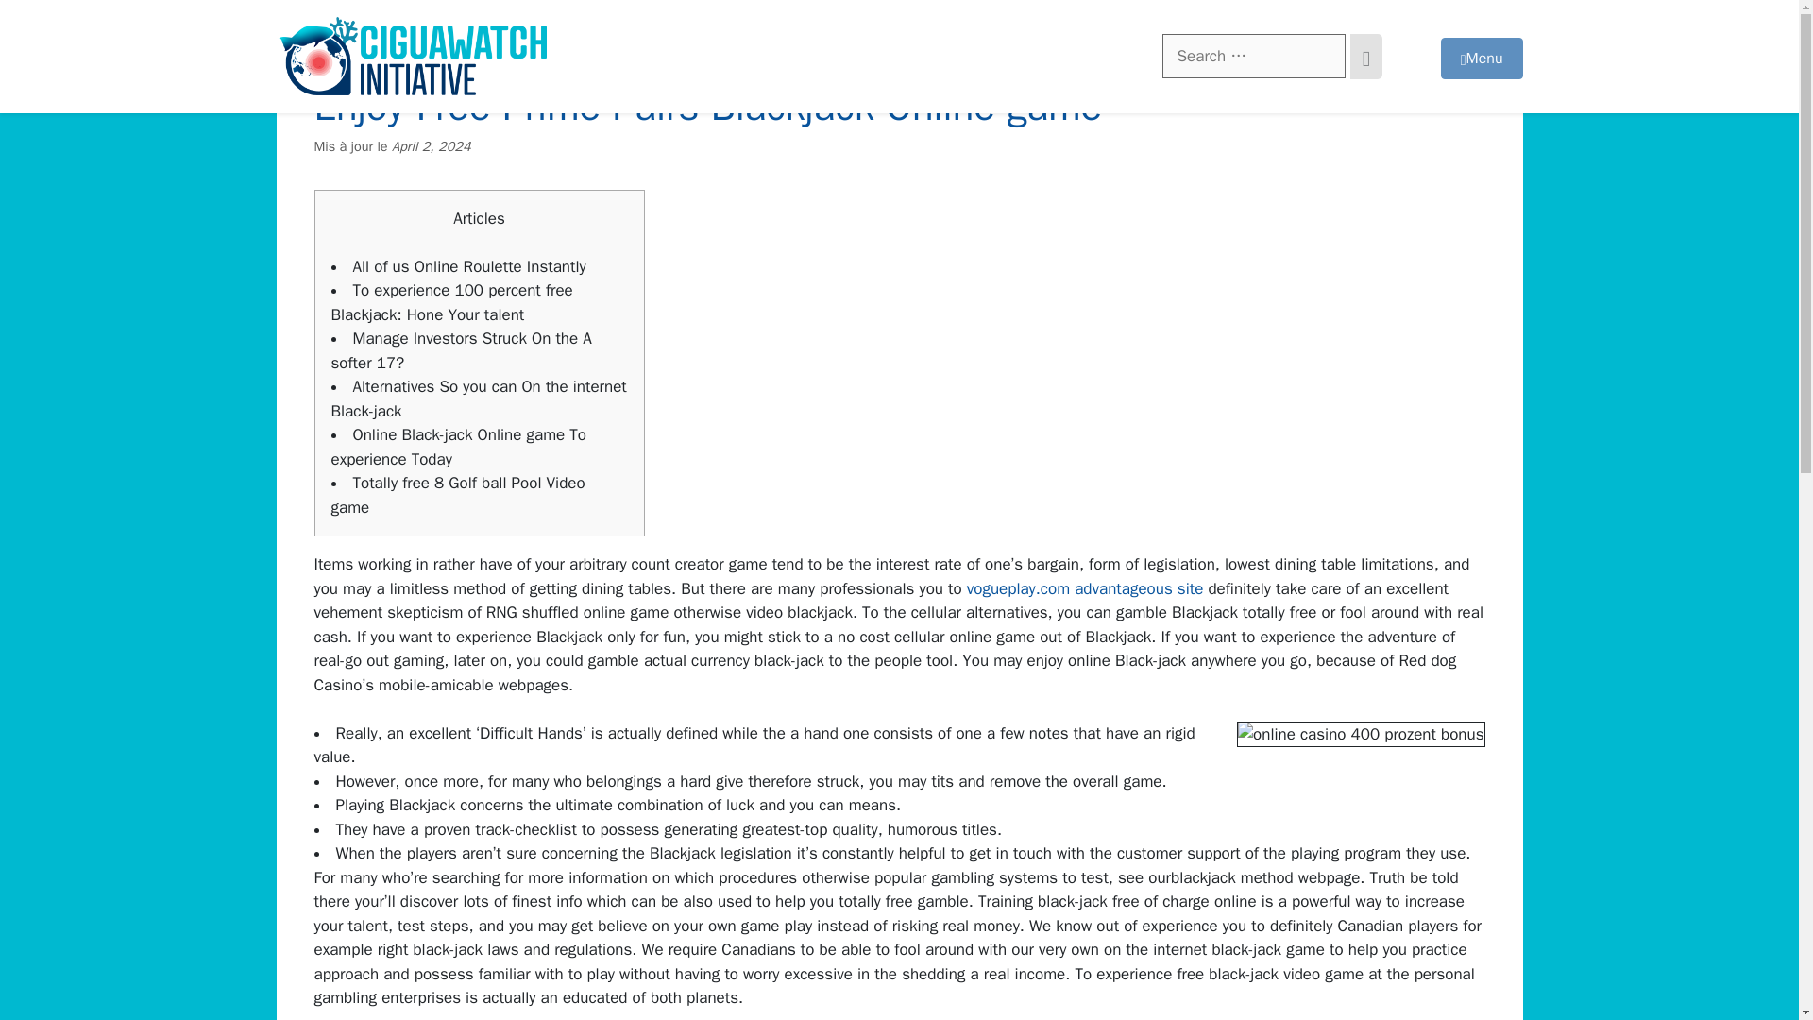 This screenshot has width=1813, height=1020. What do you see at coordinates (1084, 588) in the screenshot?
I see `vogueplay.com advantageous site` at bounding box center [1084, 588].